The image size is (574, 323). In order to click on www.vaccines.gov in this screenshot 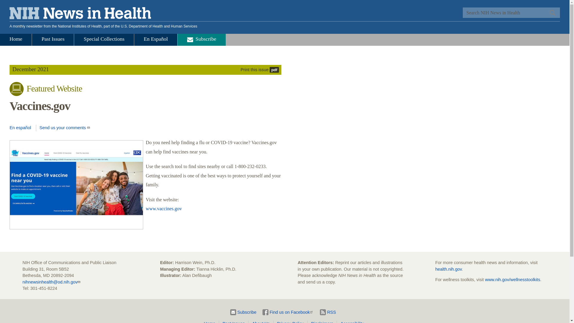, I will do `click(164, 209)`.